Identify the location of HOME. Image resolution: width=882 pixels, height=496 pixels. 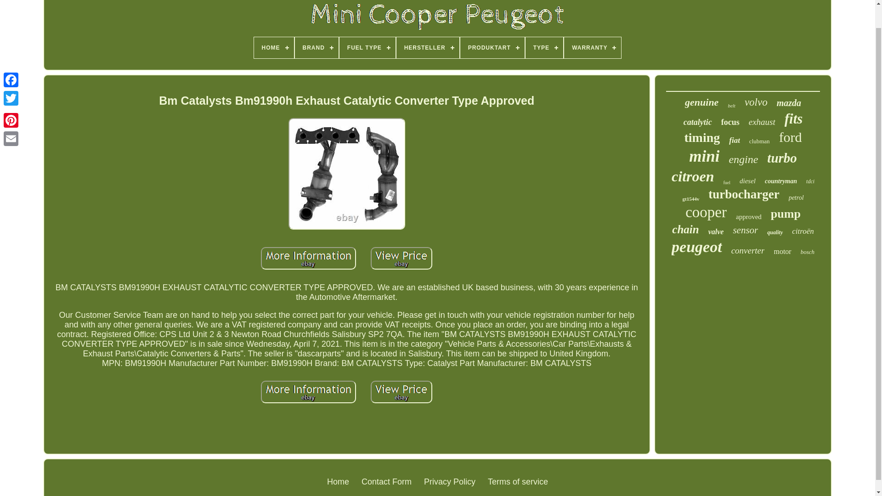
(274, 48).